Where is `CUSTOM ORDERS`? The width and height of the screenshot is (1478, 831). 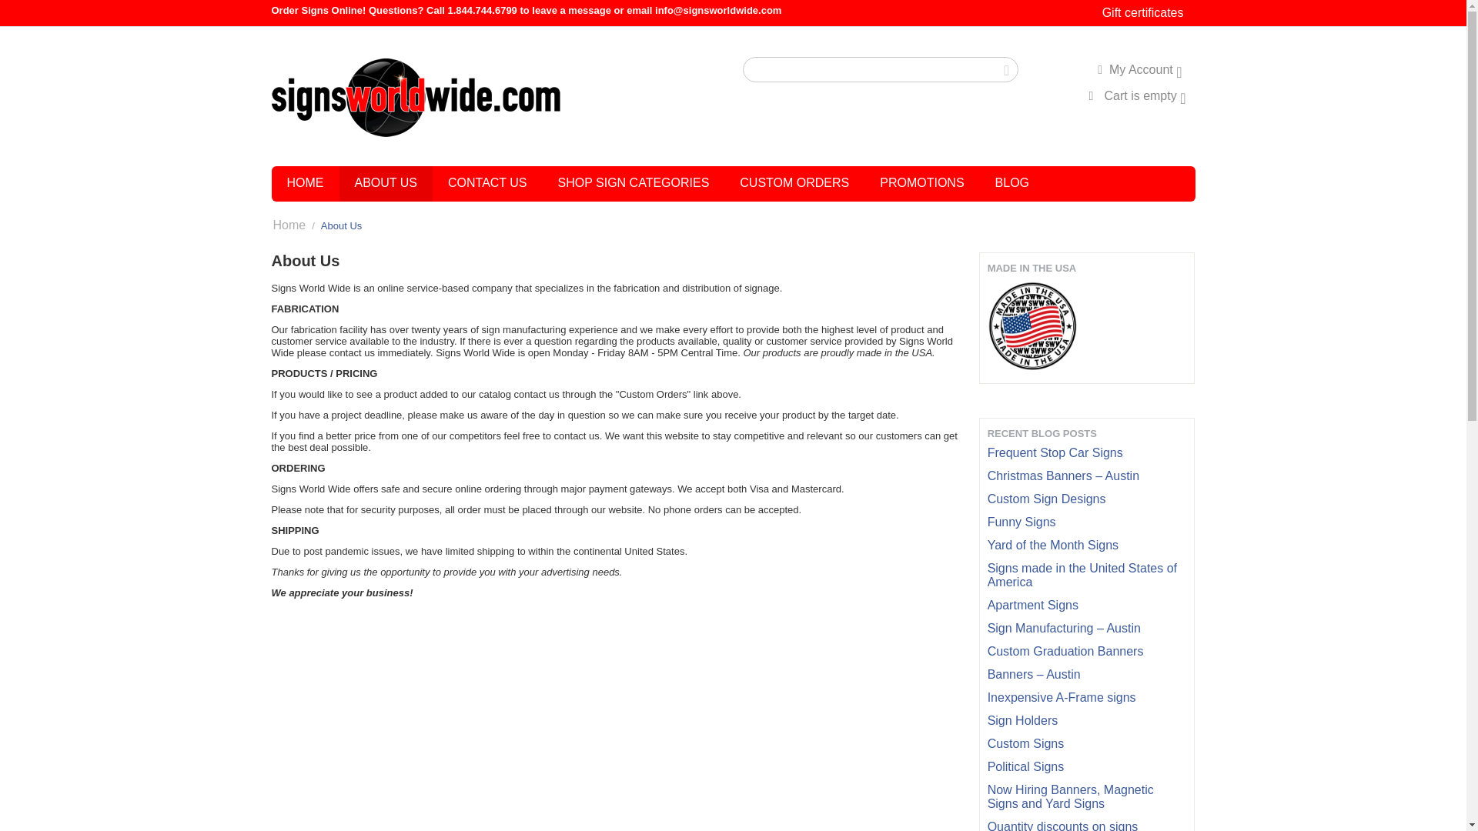 CUSTOM ORDERS is located at coordinates (794, 184).